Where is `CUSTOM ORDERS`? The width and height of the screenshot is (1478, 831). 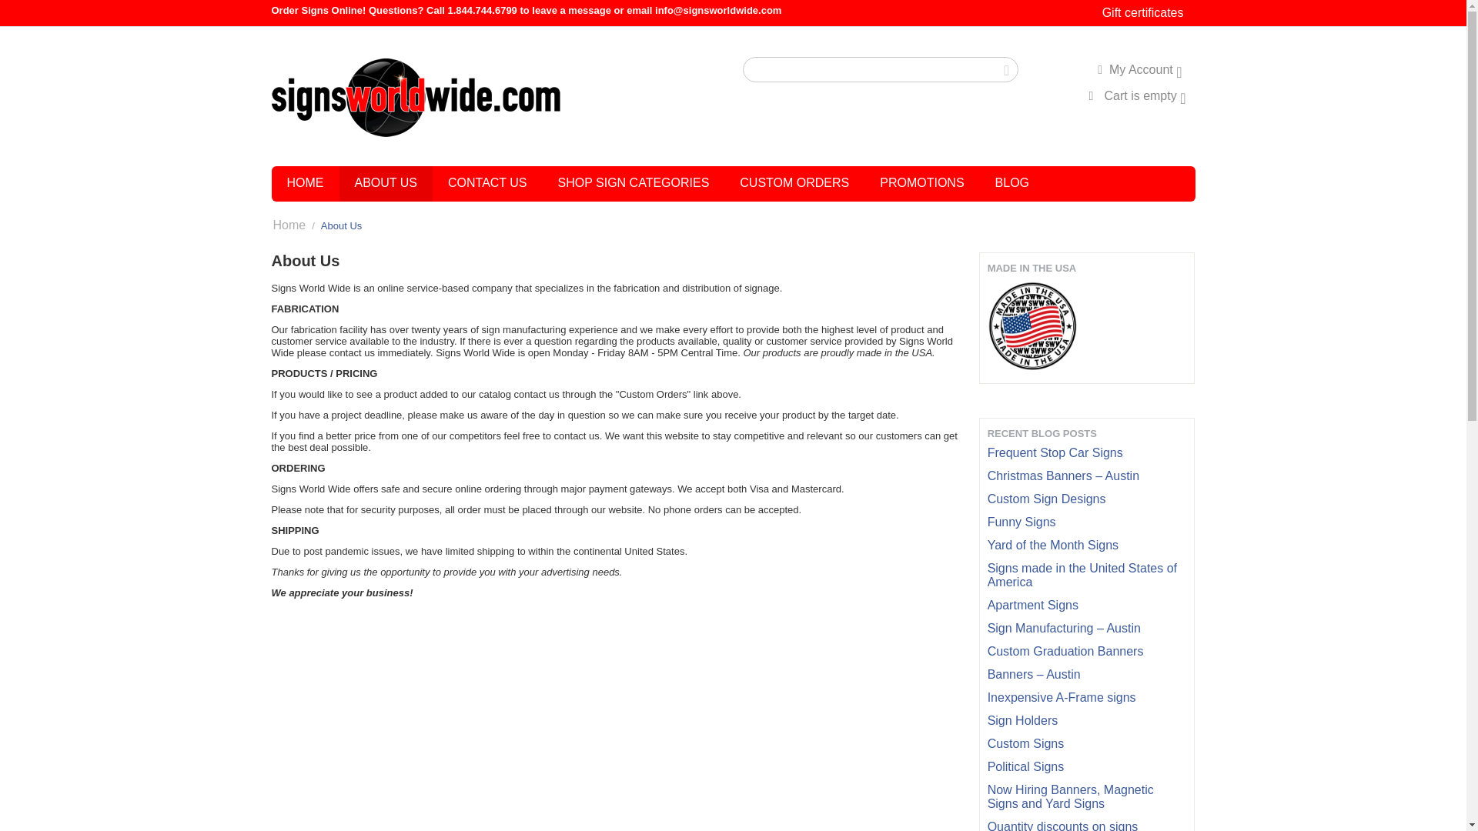 CUSTOM ORDERS is located at coordinates (794, 184).